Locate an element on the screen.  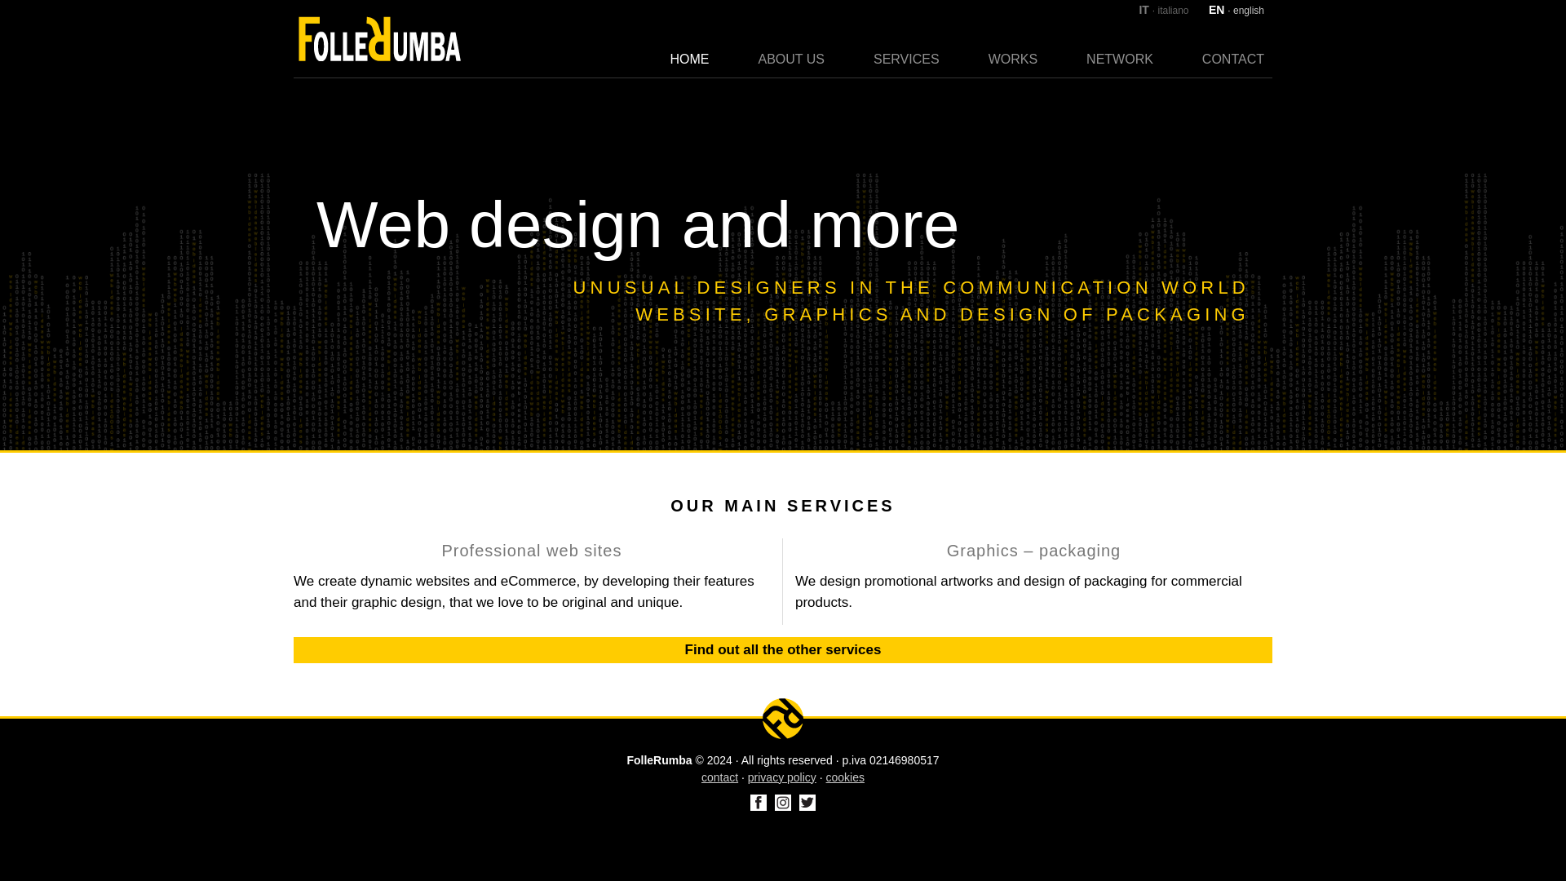
privacy policy is located at coordinates (781, 777).